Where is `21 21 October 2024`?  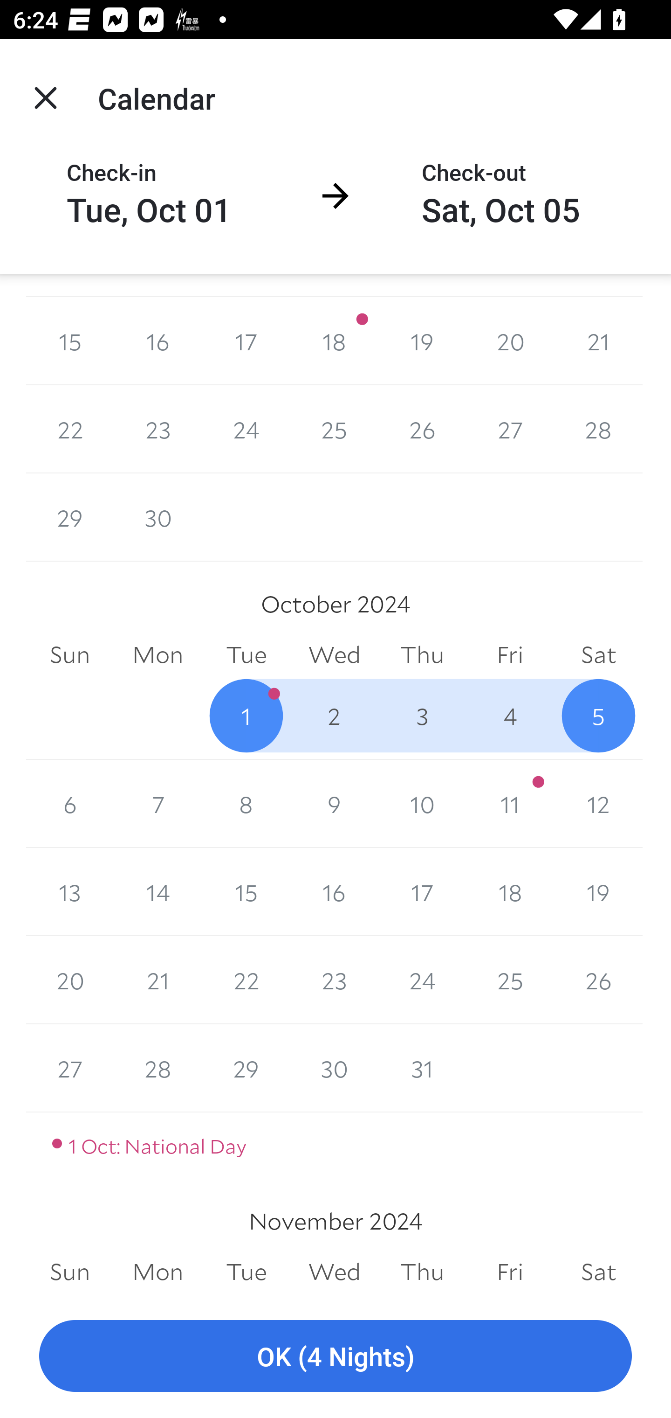 21 21 October 2024 is located at coordinates (157, 980).